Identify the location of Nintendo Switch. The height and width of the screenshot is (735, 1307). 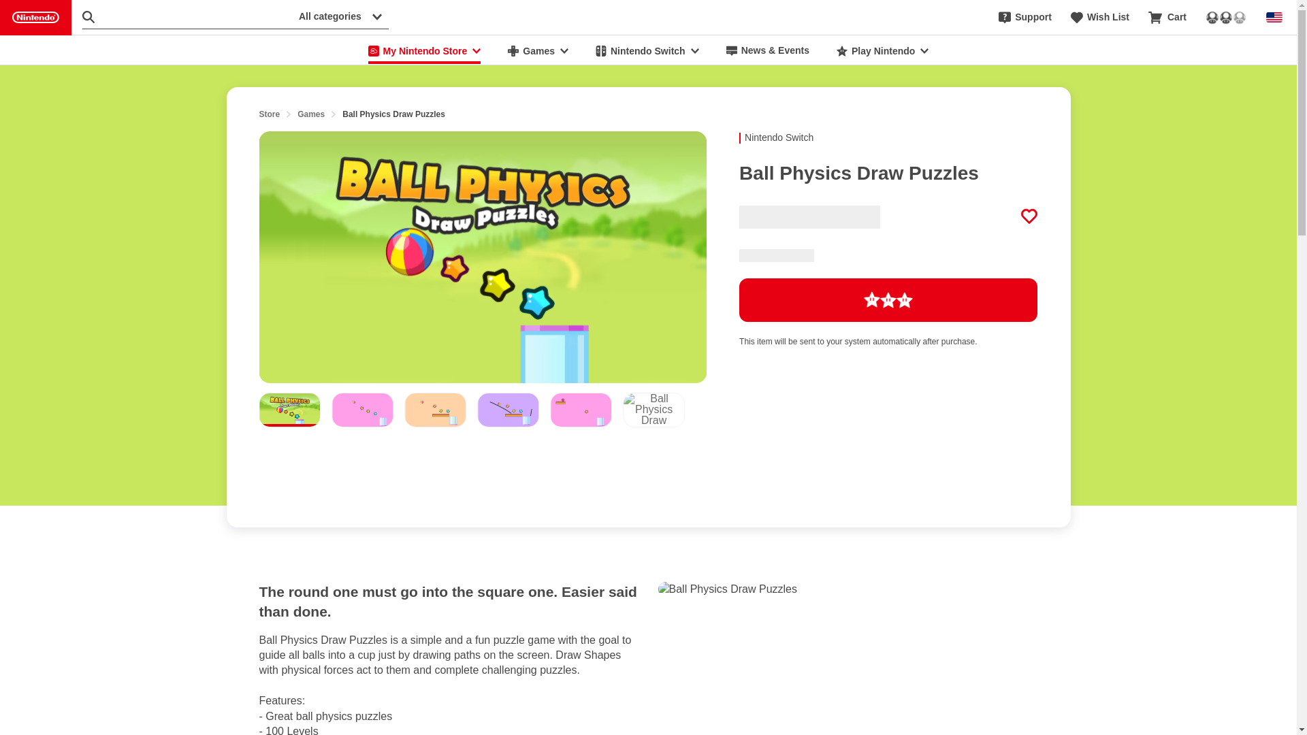
(647, 50).